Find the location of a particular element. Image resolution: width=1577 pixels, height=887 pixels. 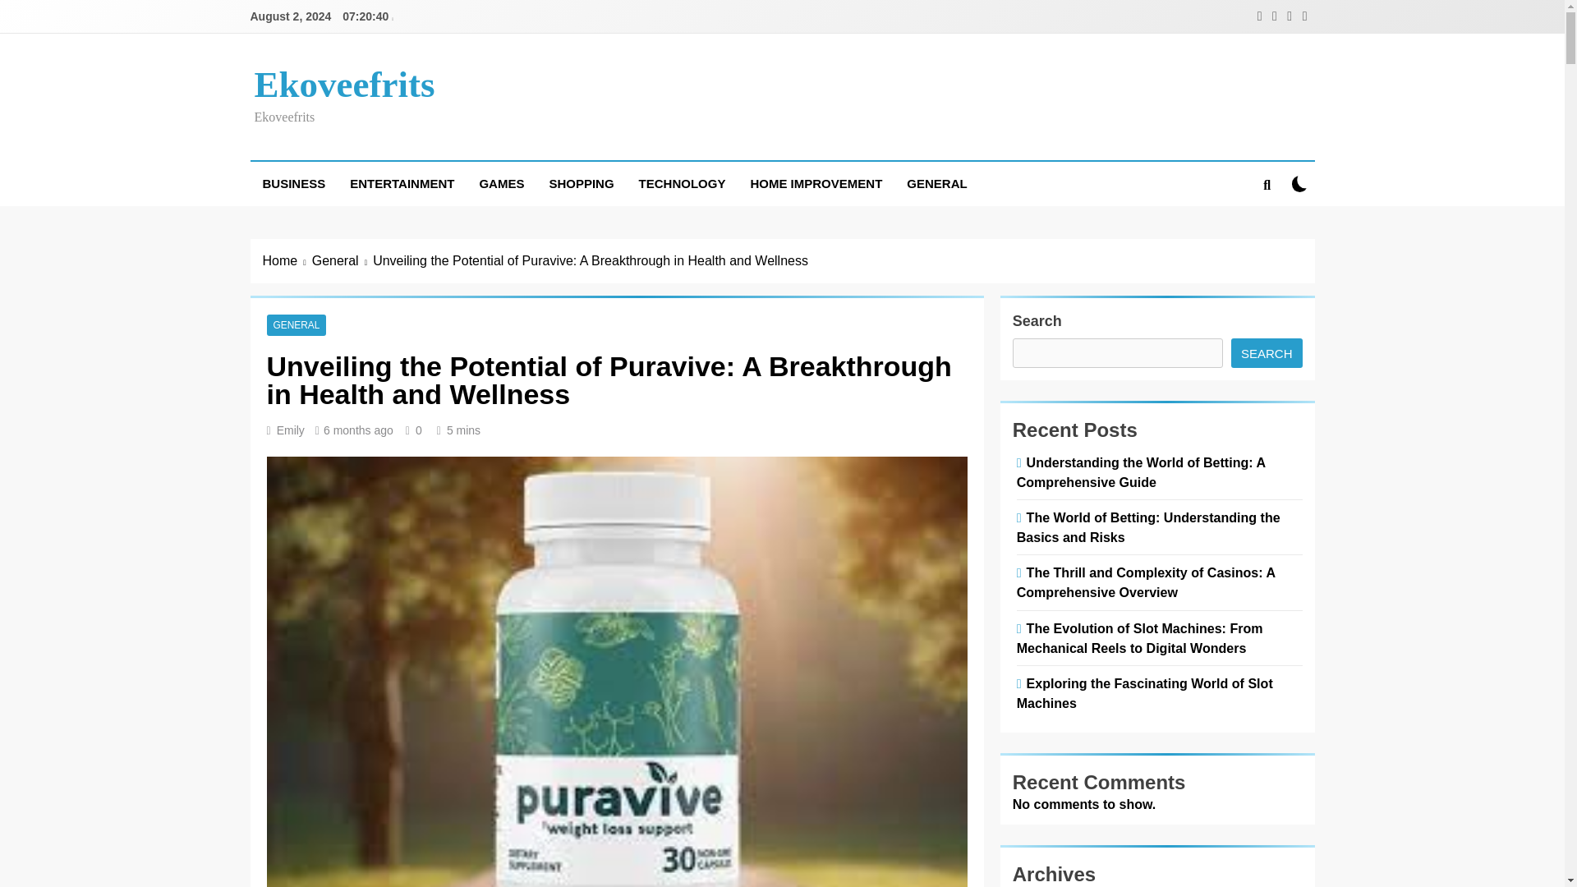

HOME IMPROVEMENT is located at coordinates (816, 183).